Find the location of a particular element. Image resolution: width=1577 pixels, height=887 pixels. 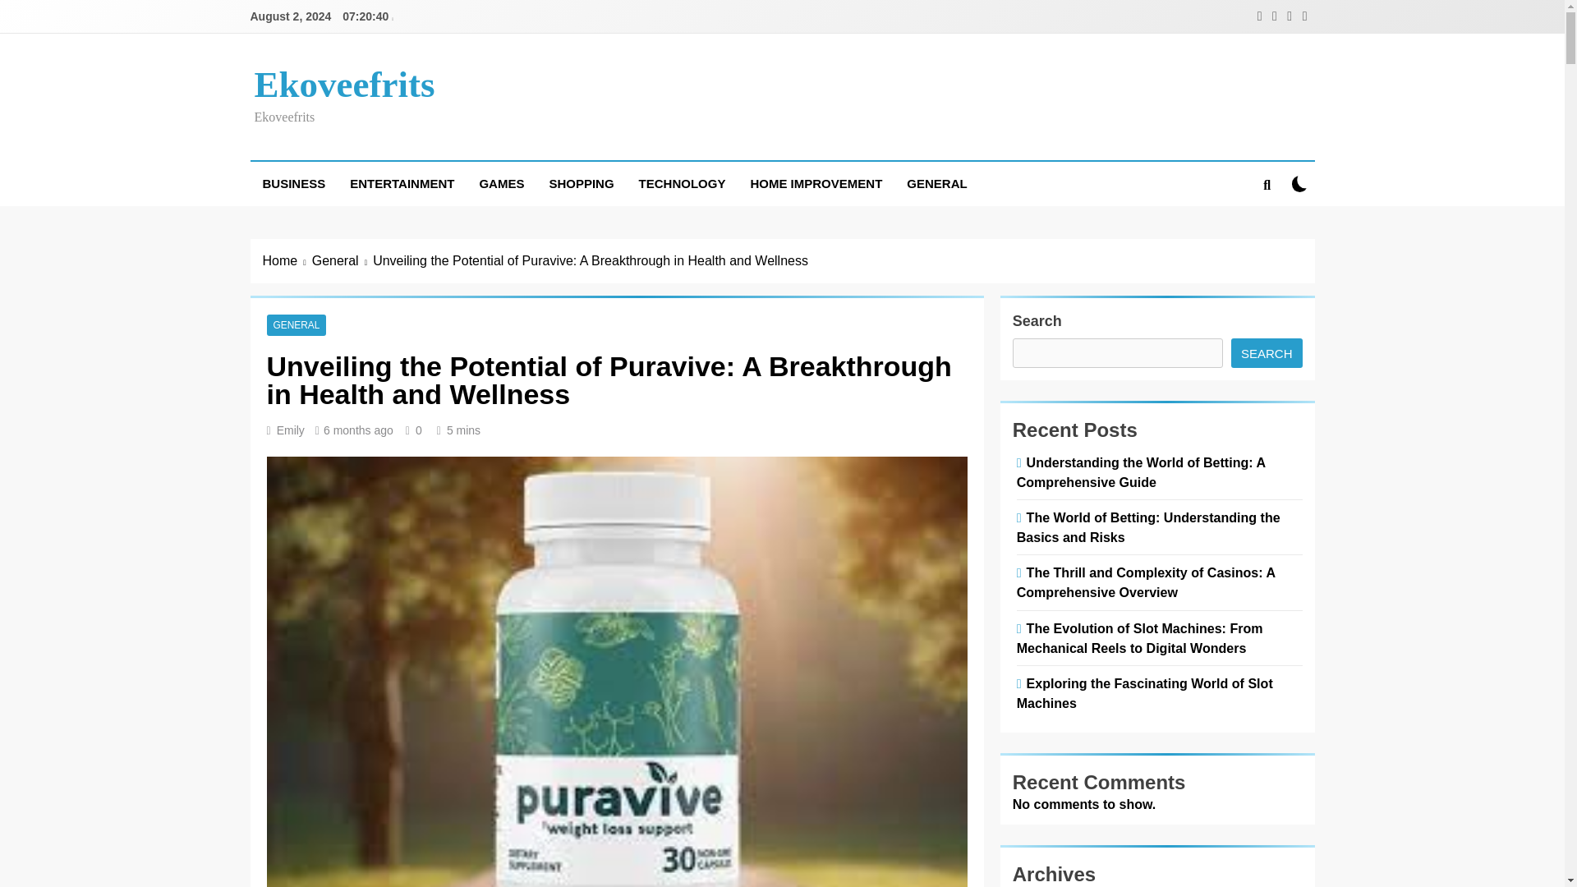

HOME IMPROVEMENT is located at coordinates (816, 183).